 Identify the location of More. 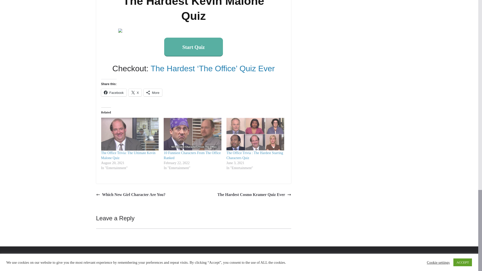
(153, 93).